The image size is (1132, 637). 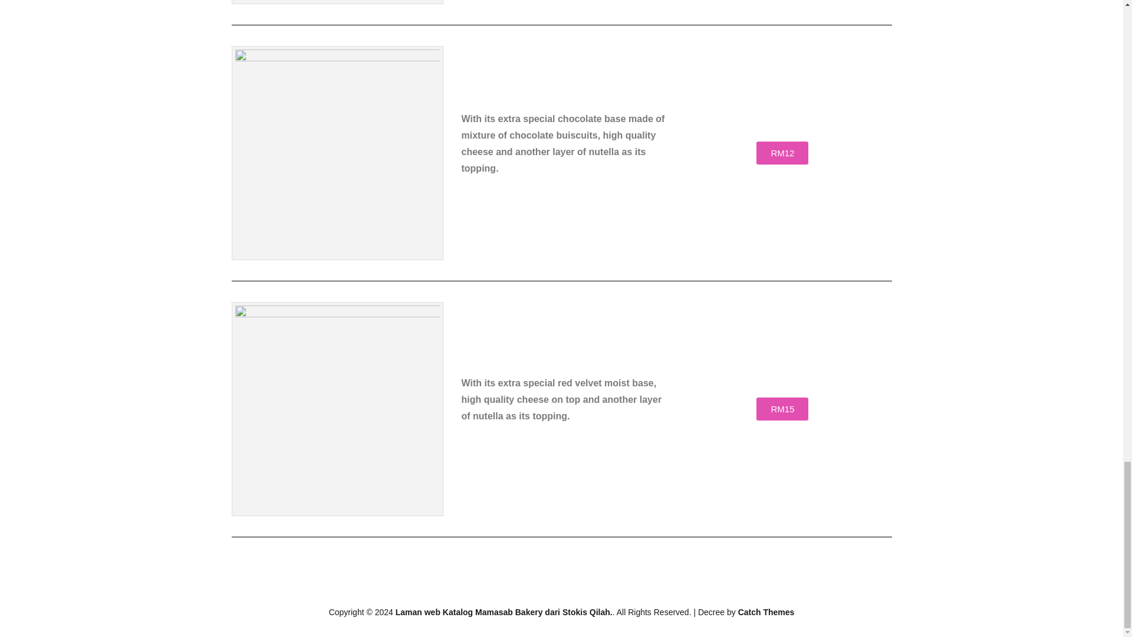 What do you see at coordinates (782, 408) in the screenshot?
I see `RM15` at bounding box center [782, 408].